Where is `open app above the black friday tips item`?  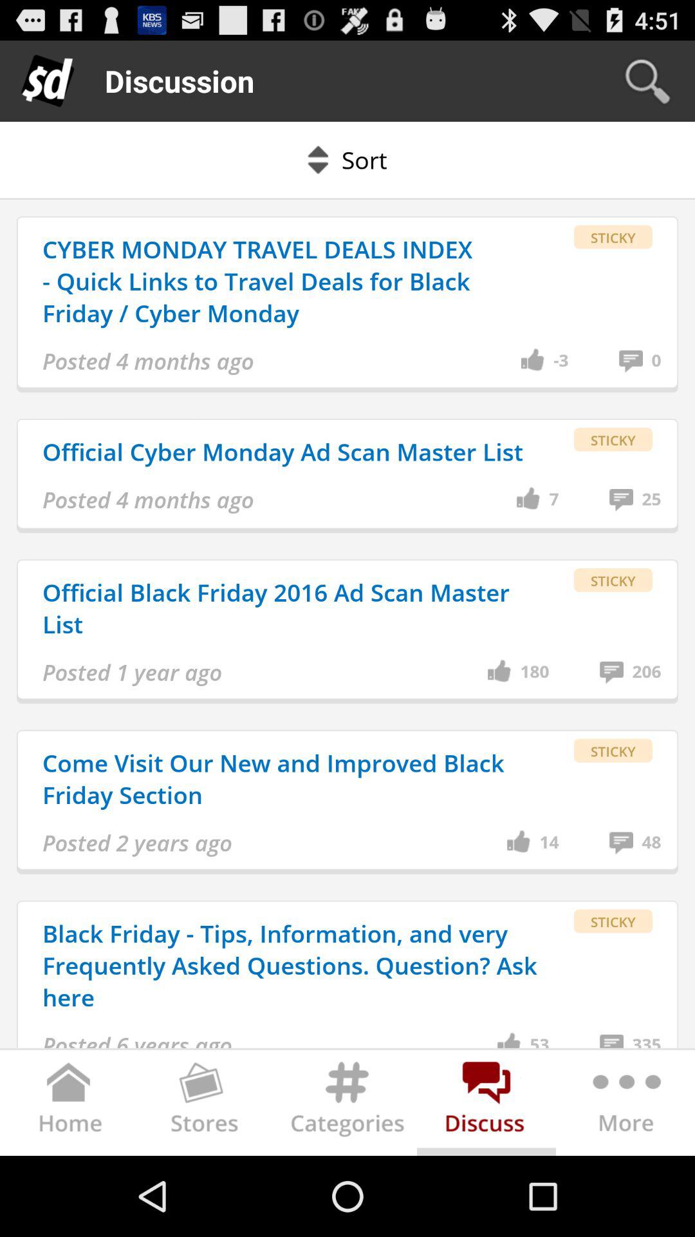
open app above the black friday tips item is located at coordinates (549, 843).